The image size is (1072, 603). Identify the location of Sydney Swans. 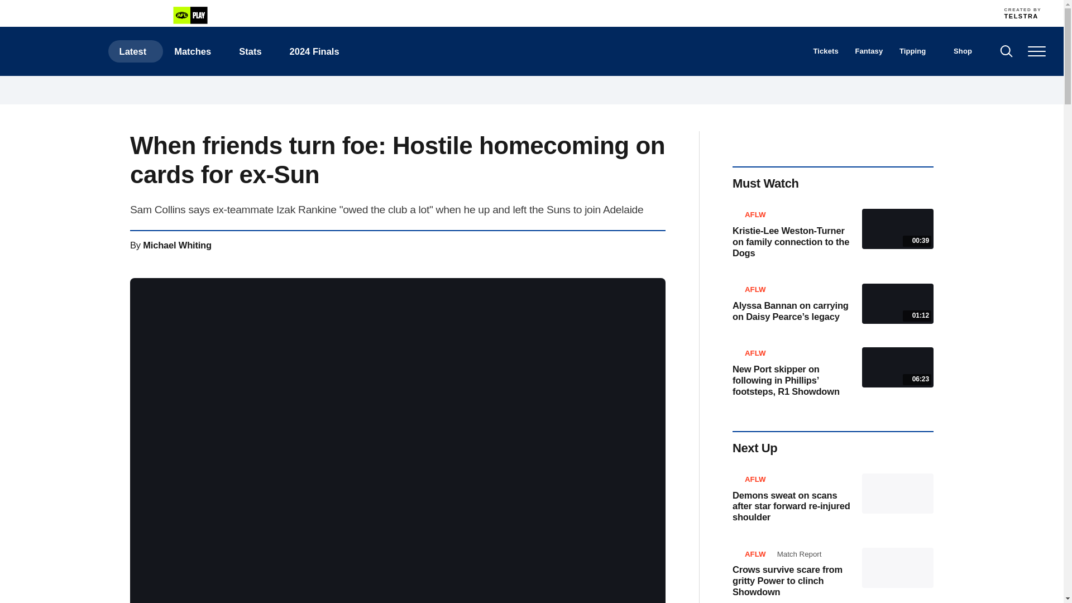
(764, 13).